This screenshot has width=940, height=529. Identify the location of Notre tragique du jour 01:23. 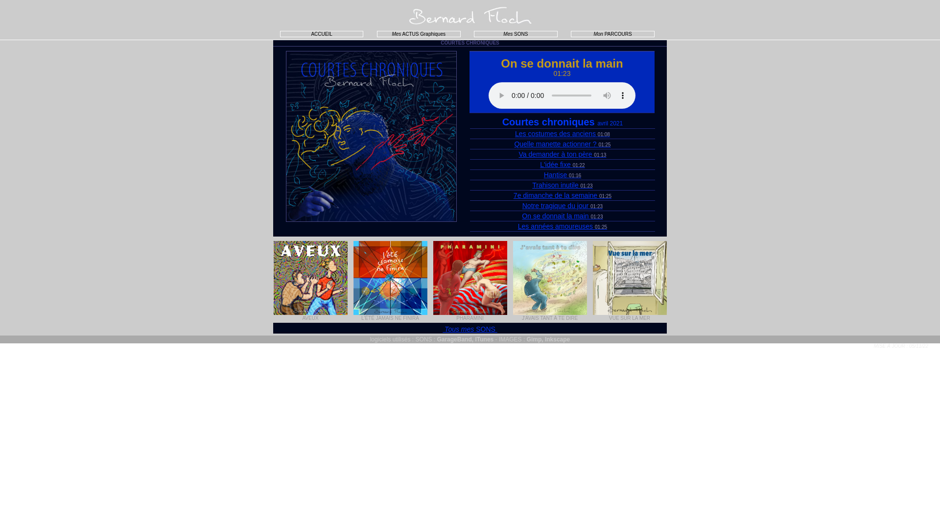
(563, 206).